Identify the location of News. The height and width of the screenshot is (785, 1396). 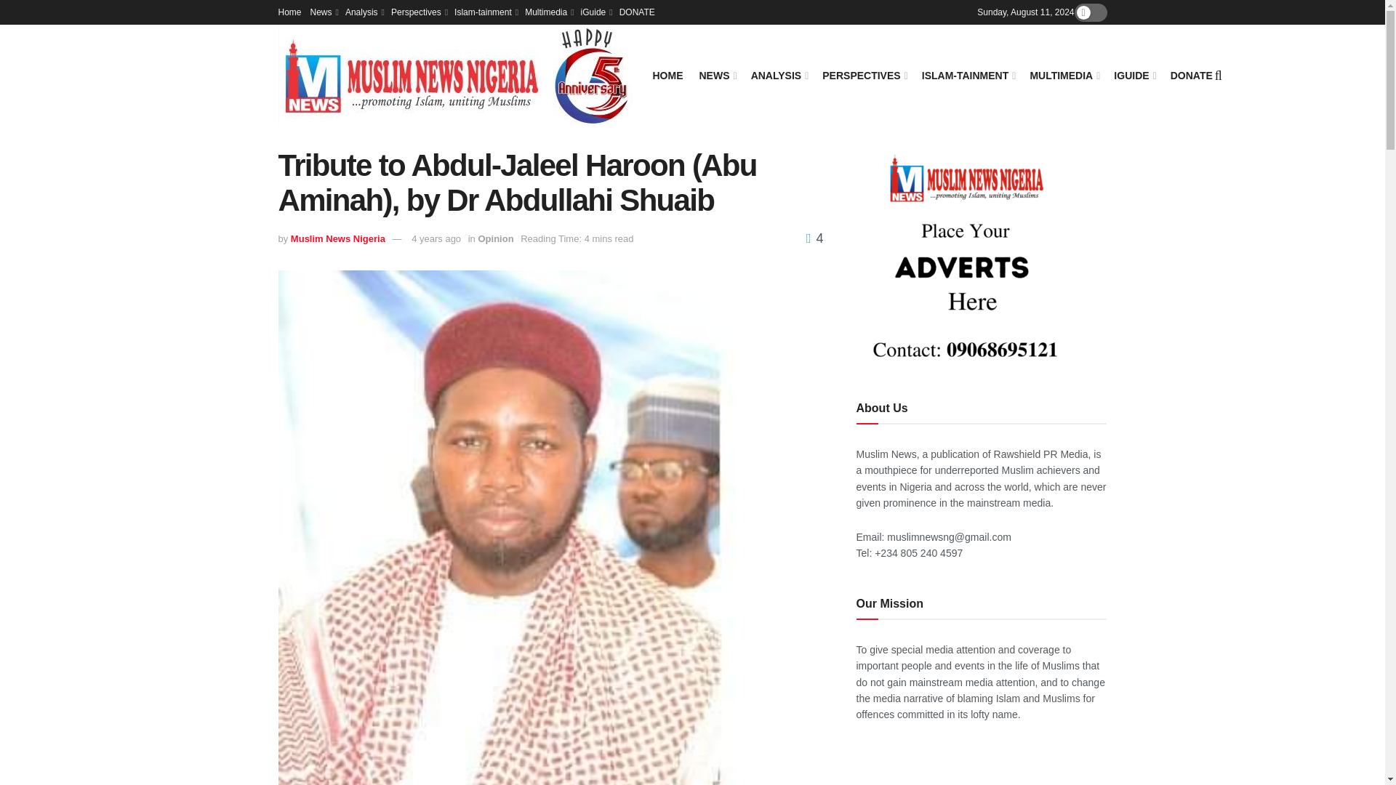
(323, 12).